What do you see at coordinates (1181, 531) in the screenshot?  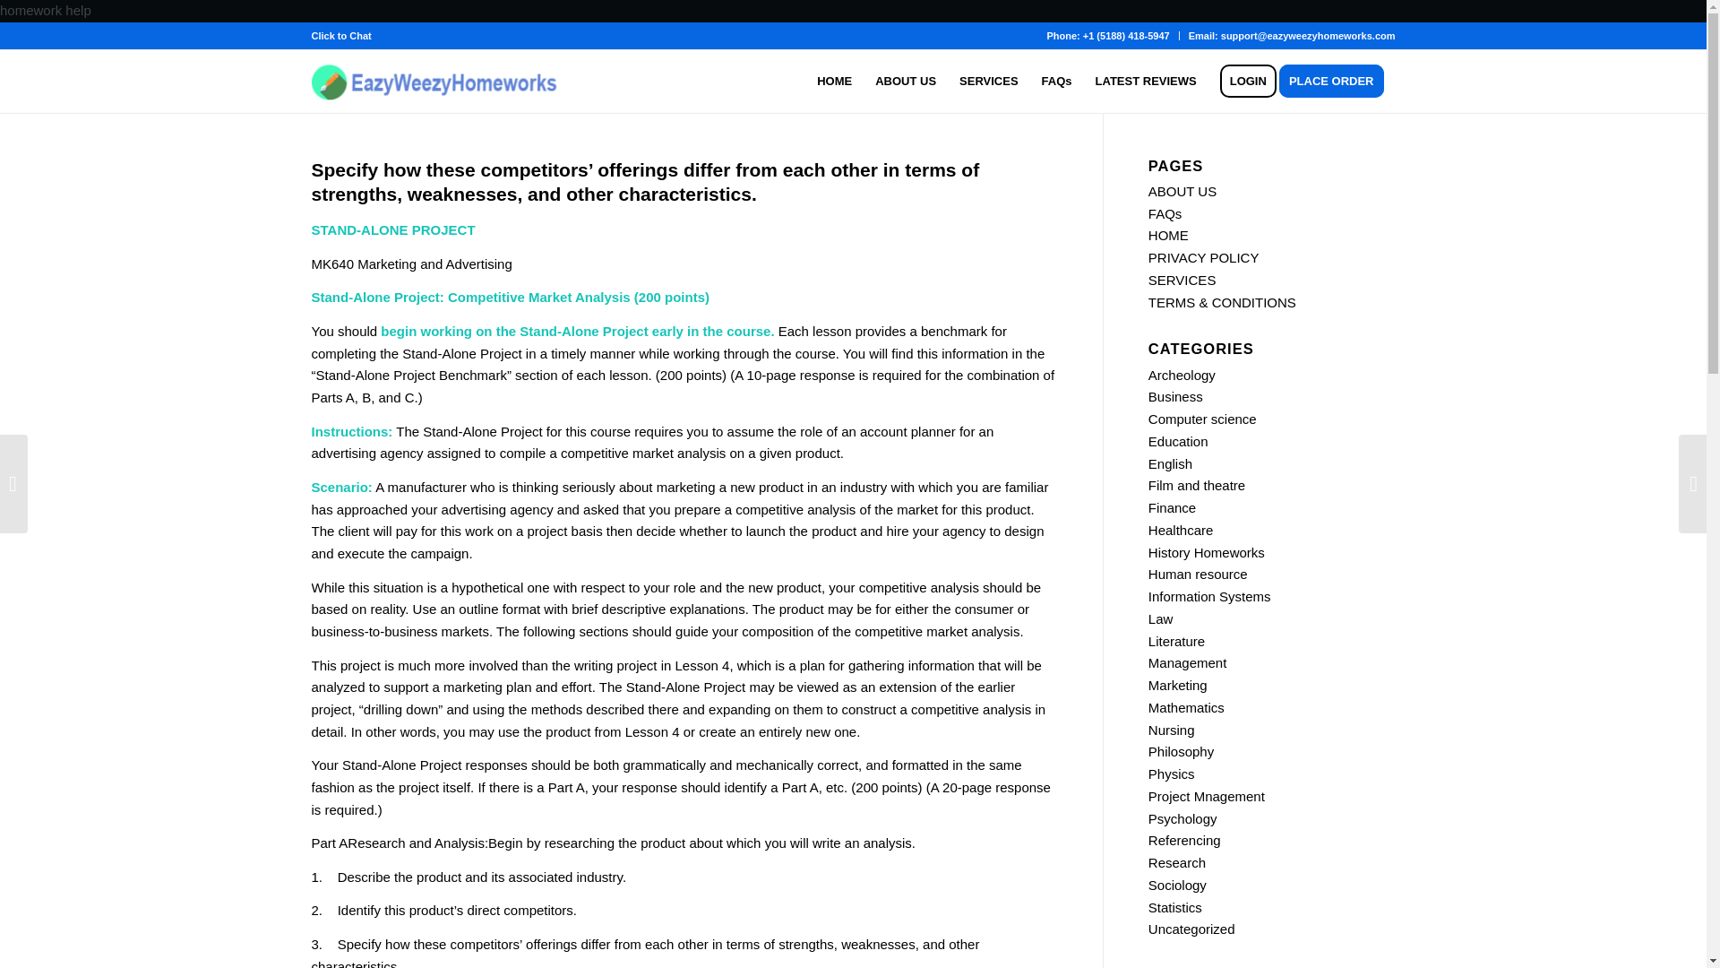 I see `Healthcare` at bounding box center [1181, 531].